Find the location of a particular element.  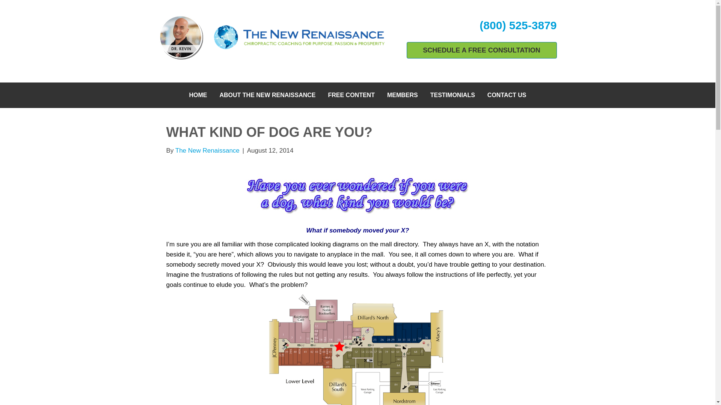

Untitled-1 is located at coordinates (357, 195).